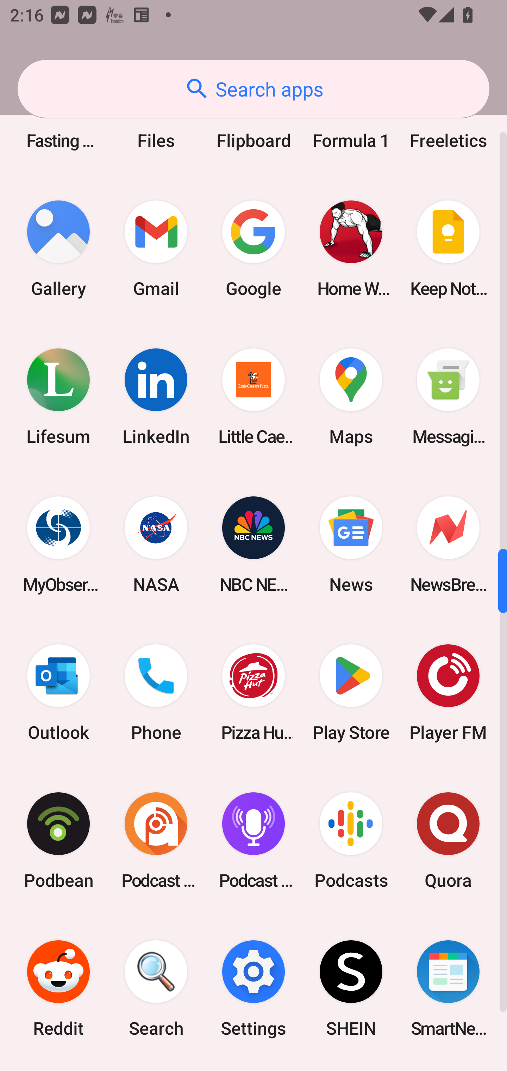 Image resolution: width=507 pixels, height=1071 pixels. What do you see at coordinates (58, 989) in the screenshot?
I see `Reddit` at bounding box center [58, 989].